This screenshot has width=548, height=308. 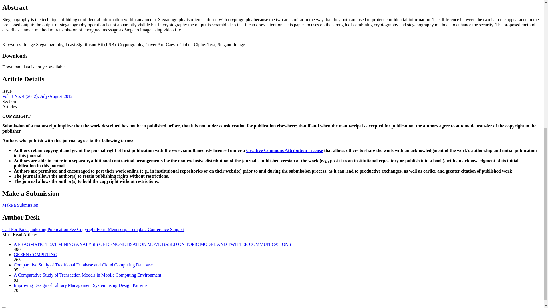 I want to click on Creative Commons Attribution License, so click(x=285, y=150).